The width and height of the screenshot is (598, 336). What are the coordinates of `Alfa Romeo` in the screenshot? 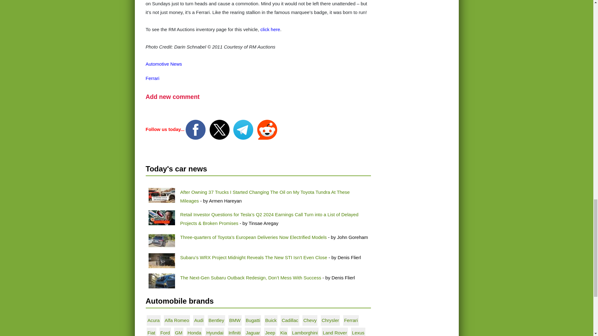 It's located at (177, 320).